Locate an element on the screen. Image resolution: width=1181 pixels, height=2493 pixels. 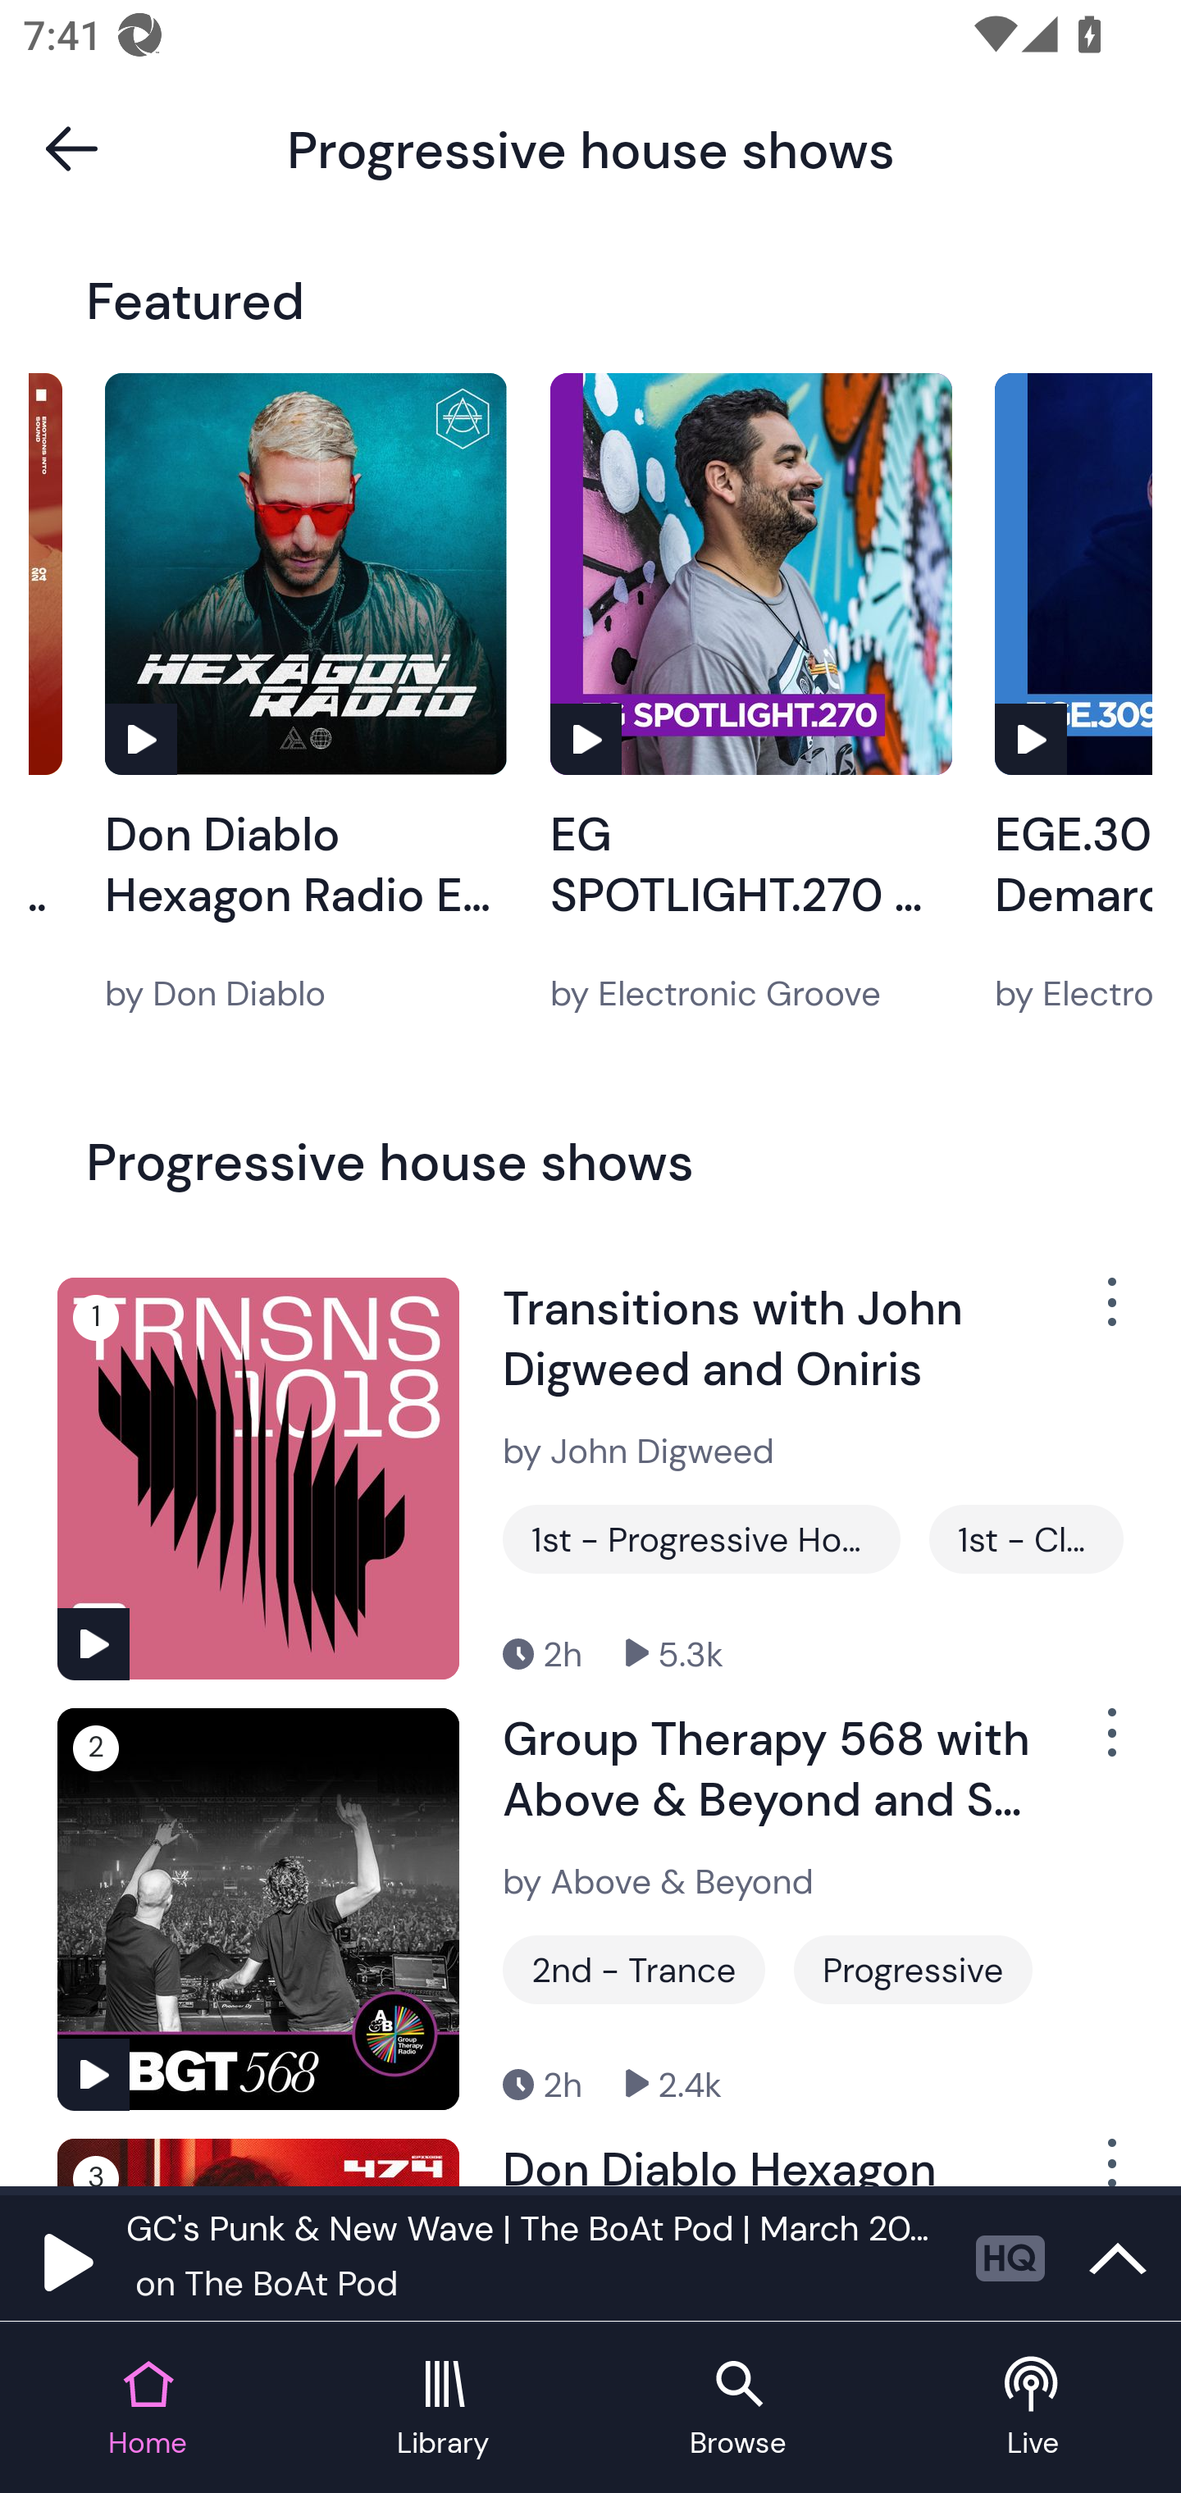
Show Options Menu Button is located at coordinates (1109, 2163).